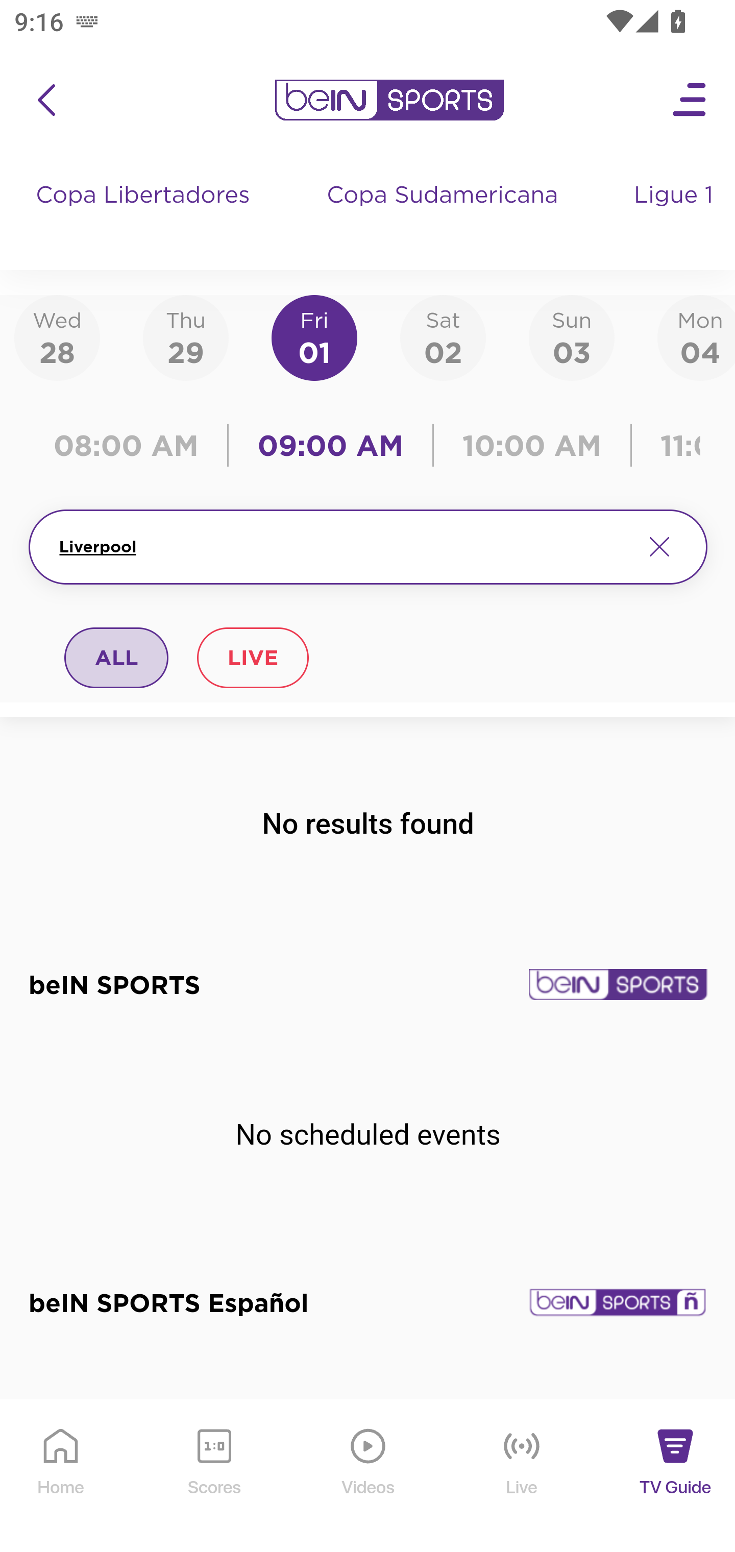  What do you see at coordinates (331, 445) in the screenshot?
I see `09:00 AM` at bounding box center [331, 445].